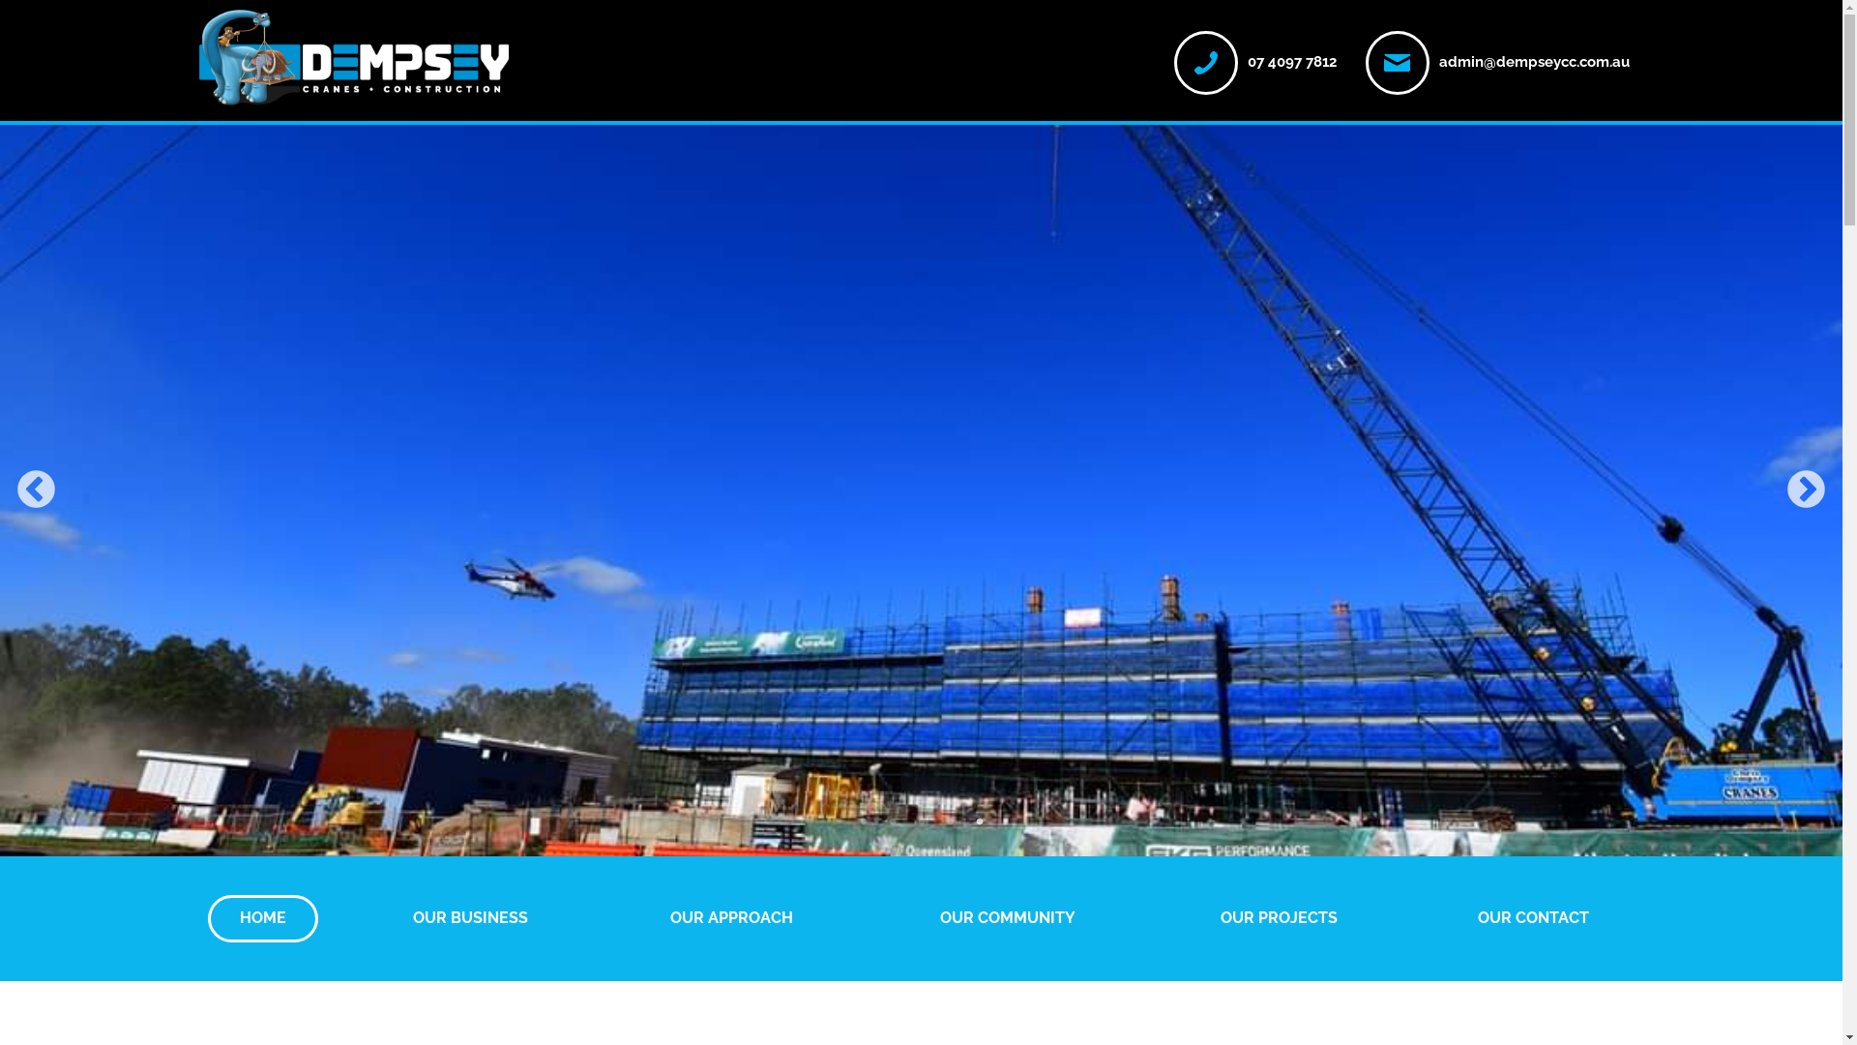  I want to click on OUR PROJECTS, so click(1279, 919).